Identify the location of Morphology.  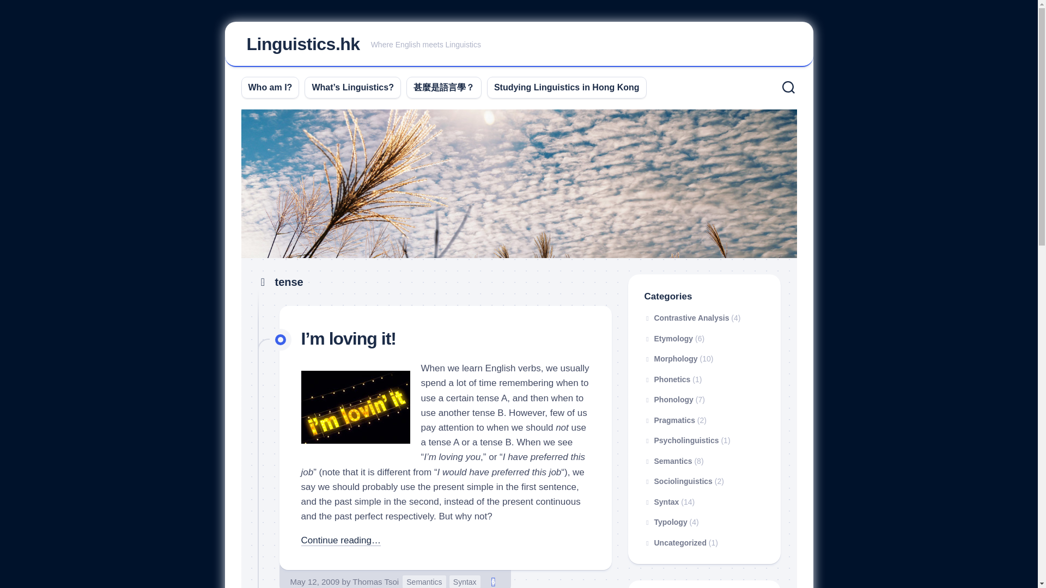
(671, 359).